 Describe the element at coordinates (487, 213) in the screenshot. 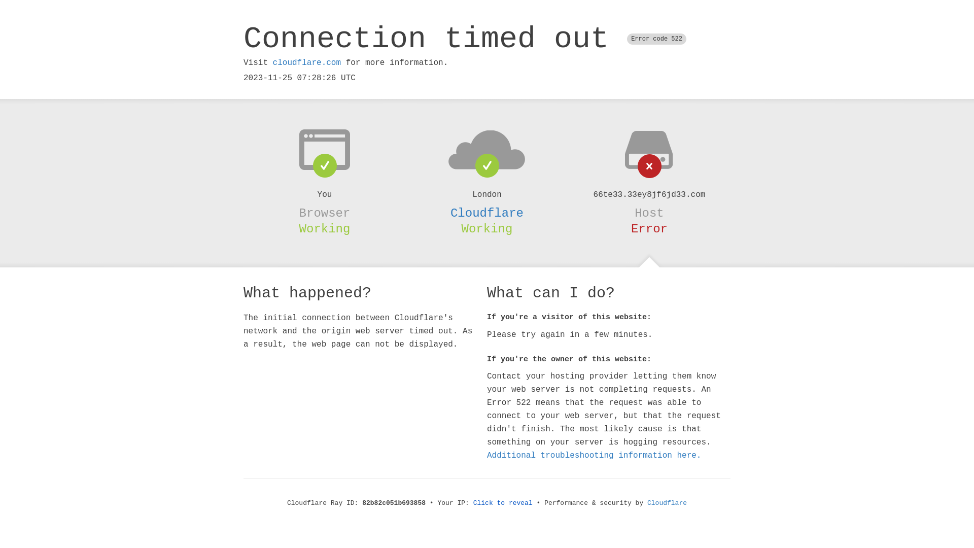

I see `Cloudflare` at that location.